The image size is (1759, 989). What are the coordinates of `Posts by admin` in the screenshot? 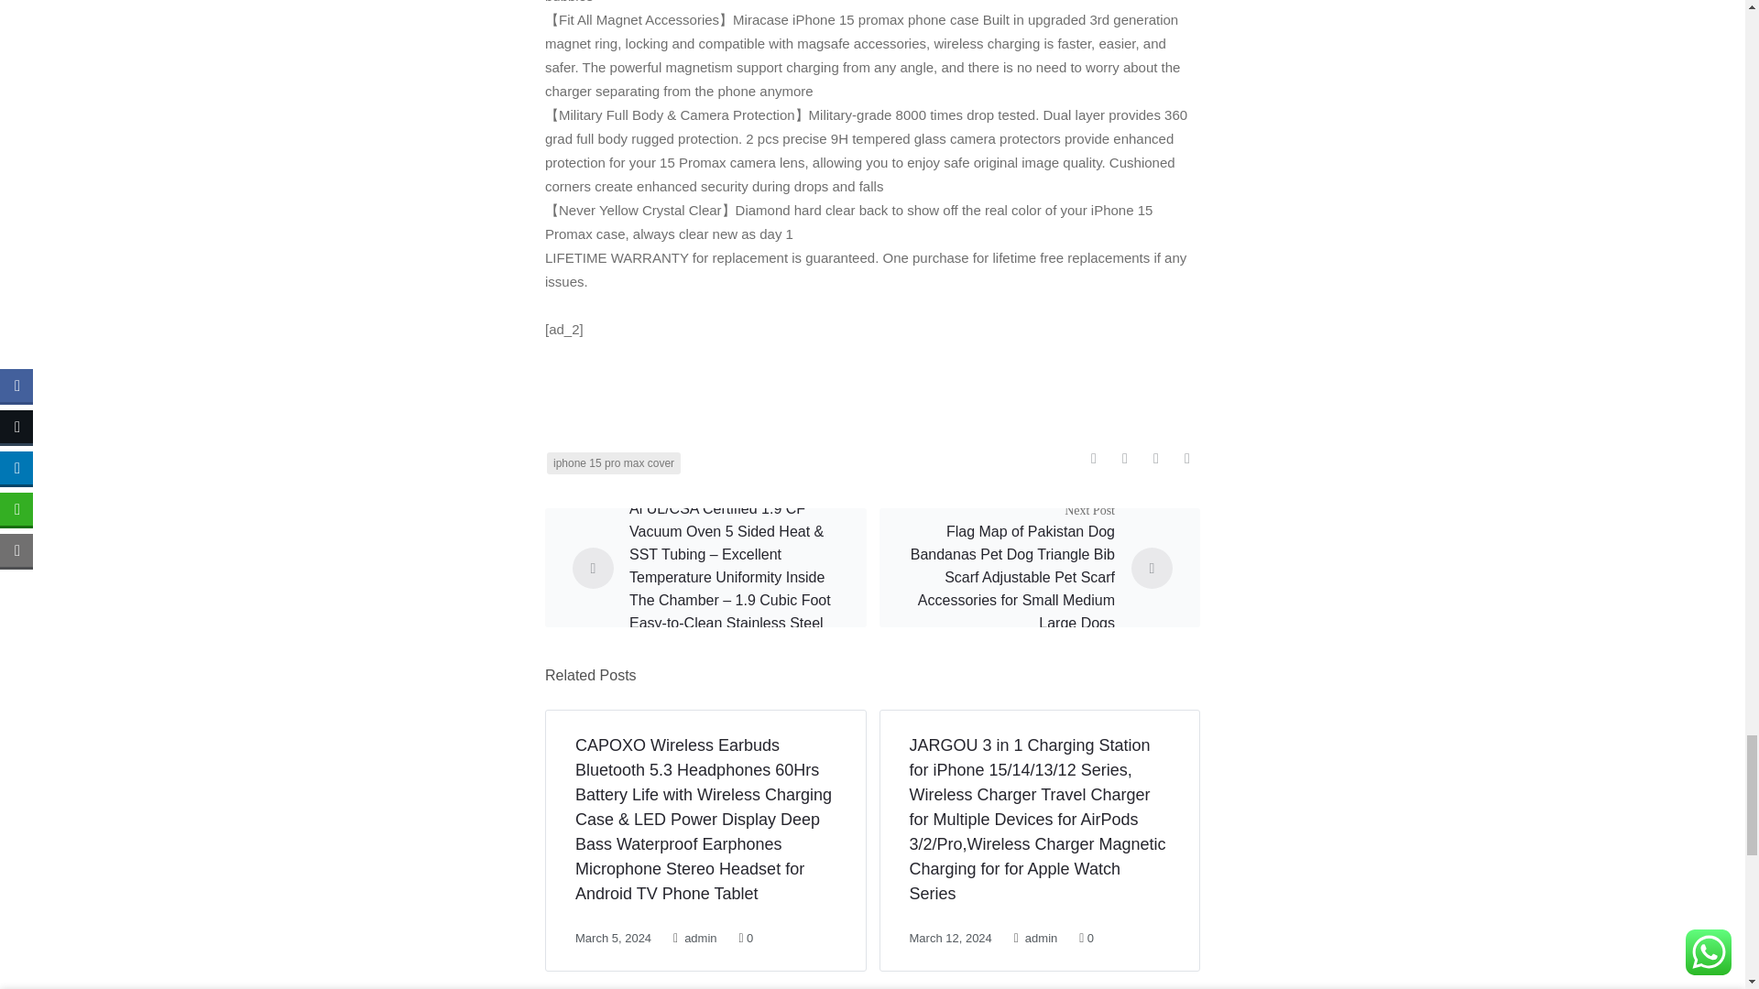 It's located at (1041, 938).